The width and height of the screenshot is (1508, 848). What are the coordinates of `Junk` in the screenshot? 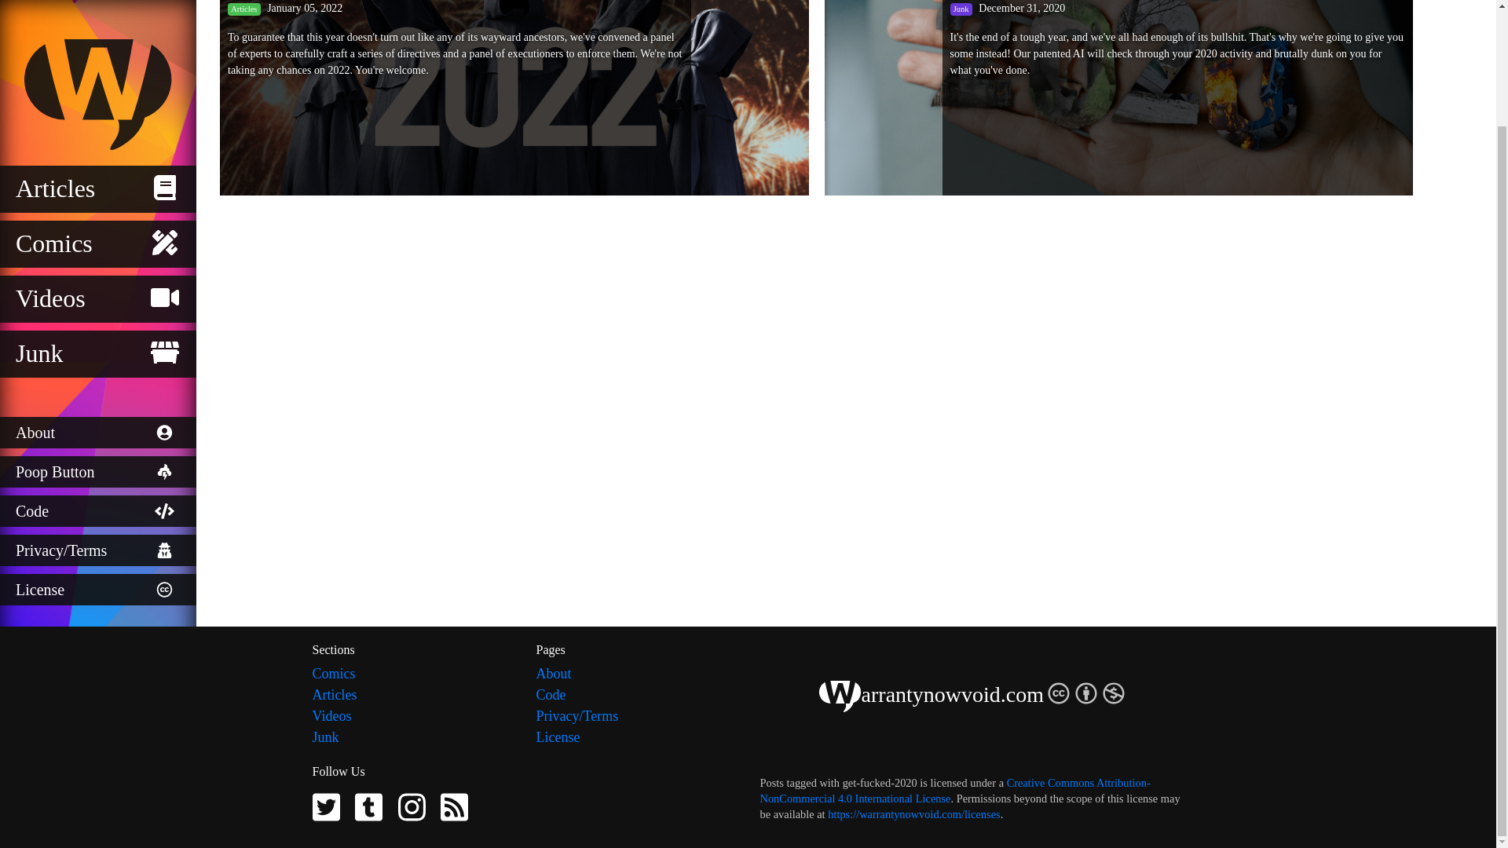 It's located at (97, 217).